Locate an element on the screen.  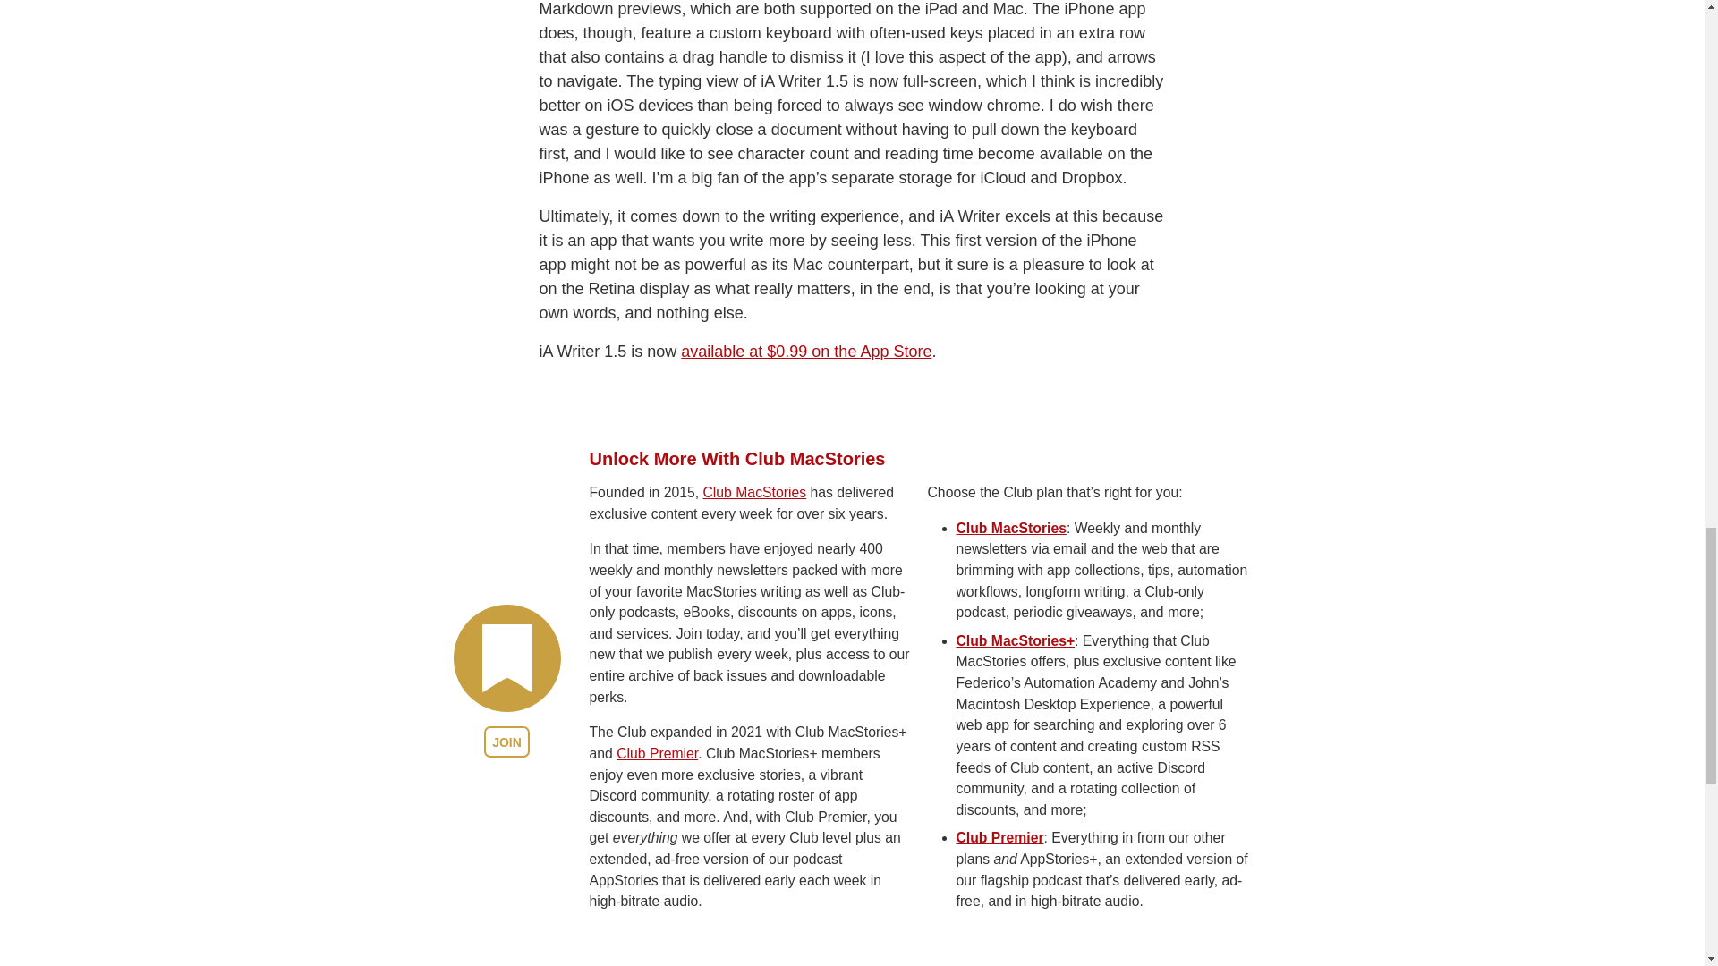
Club MacStories is located at coordinates (1009, 528).